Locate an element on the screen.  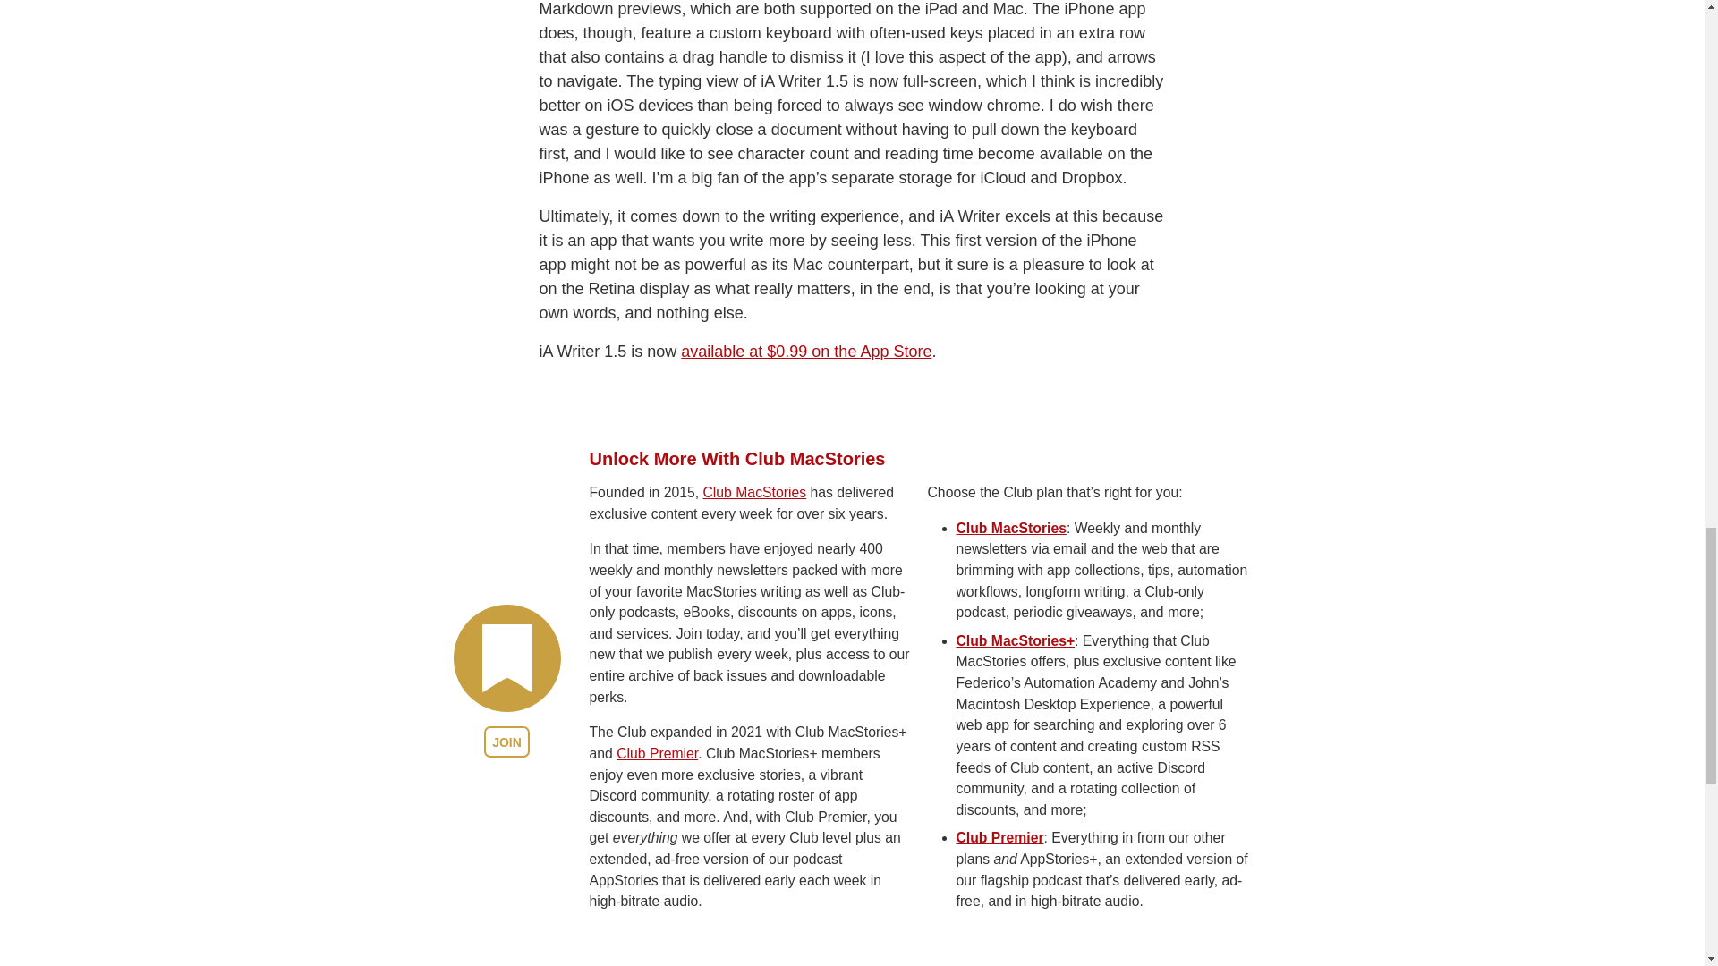
Club MacStories is located at coordinates (1009, 528).